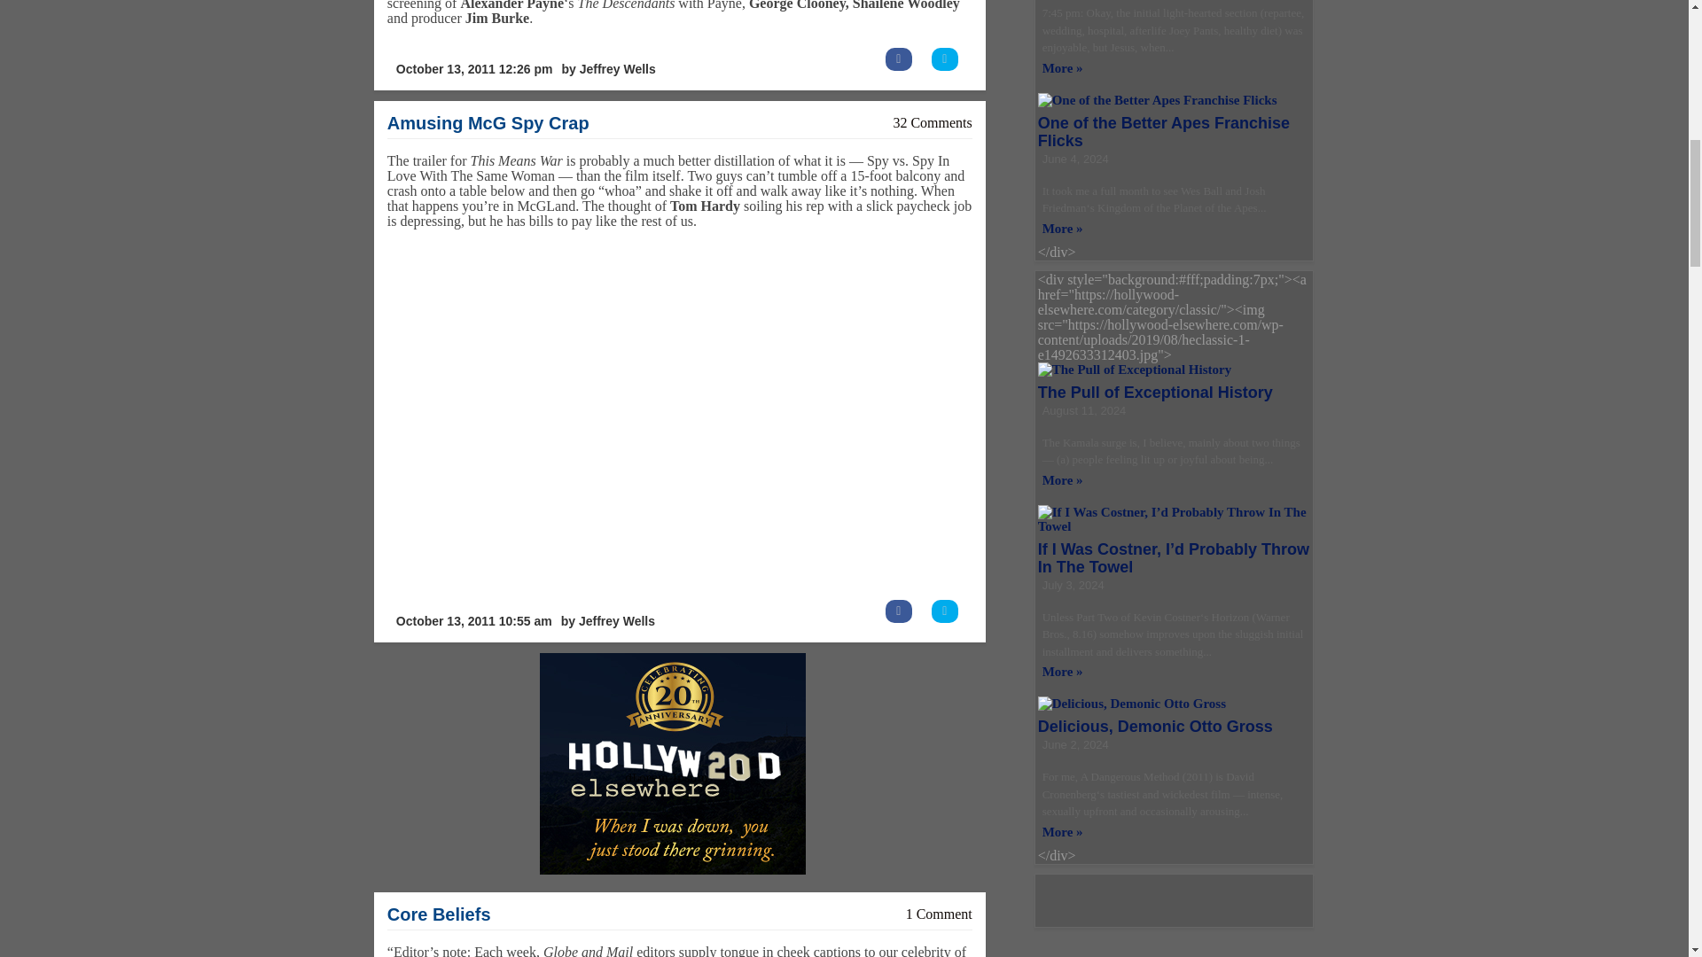  I want to click on October 13, 2011 10:55 am, so click(473, 621).